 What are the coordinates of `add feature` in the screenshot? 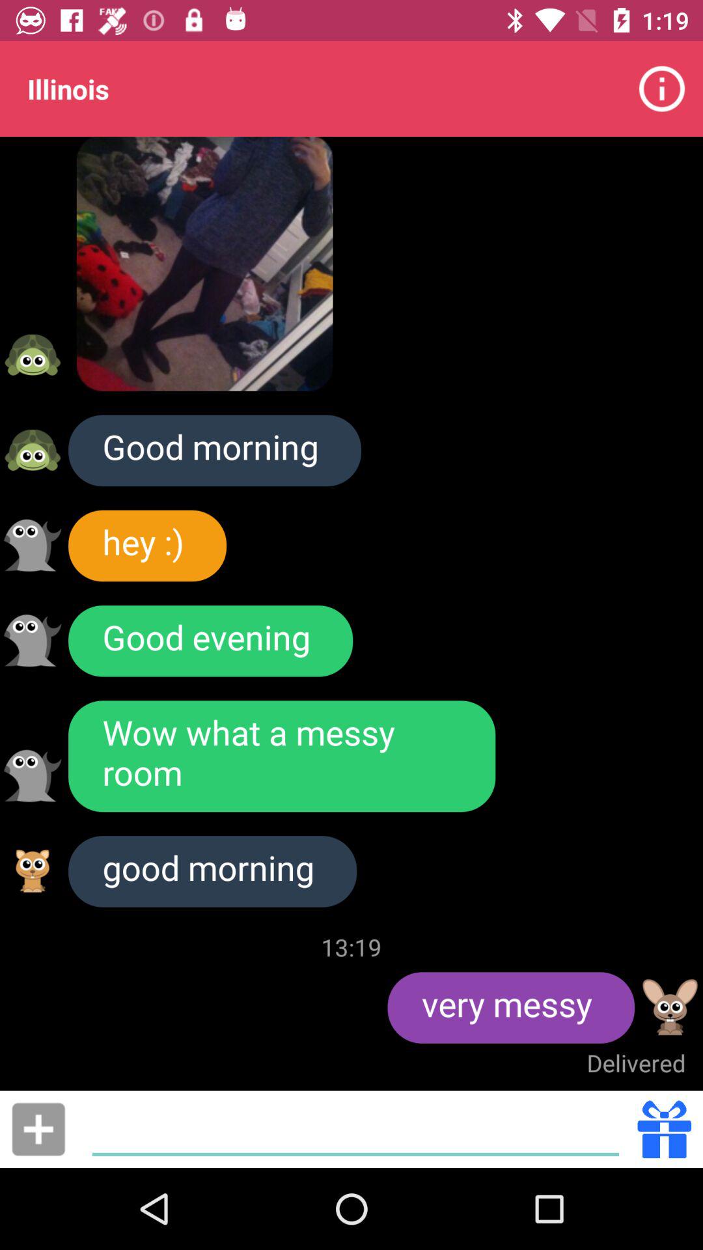 It's located at (38, 1129).